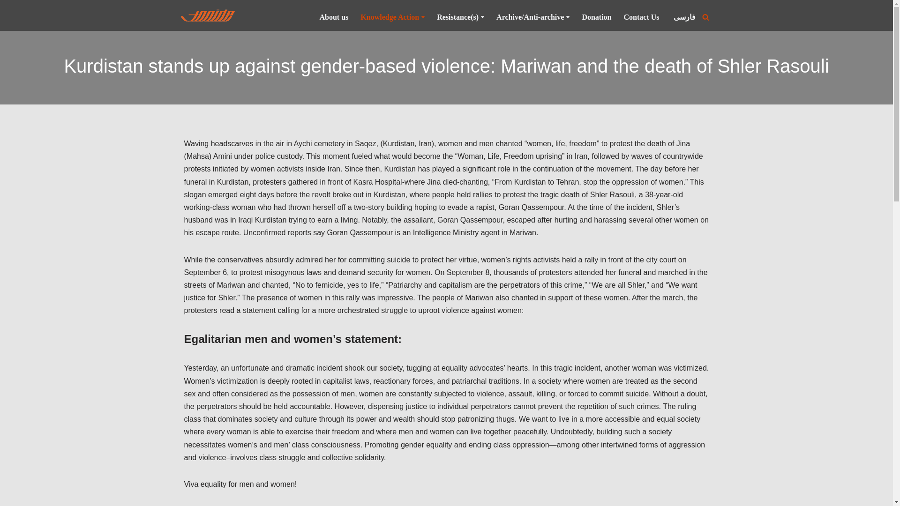 The height and width of the screenshot is (506, 900). Describe the element at coordinates (334, 17) in the screenshot. I see `About us` at that location.